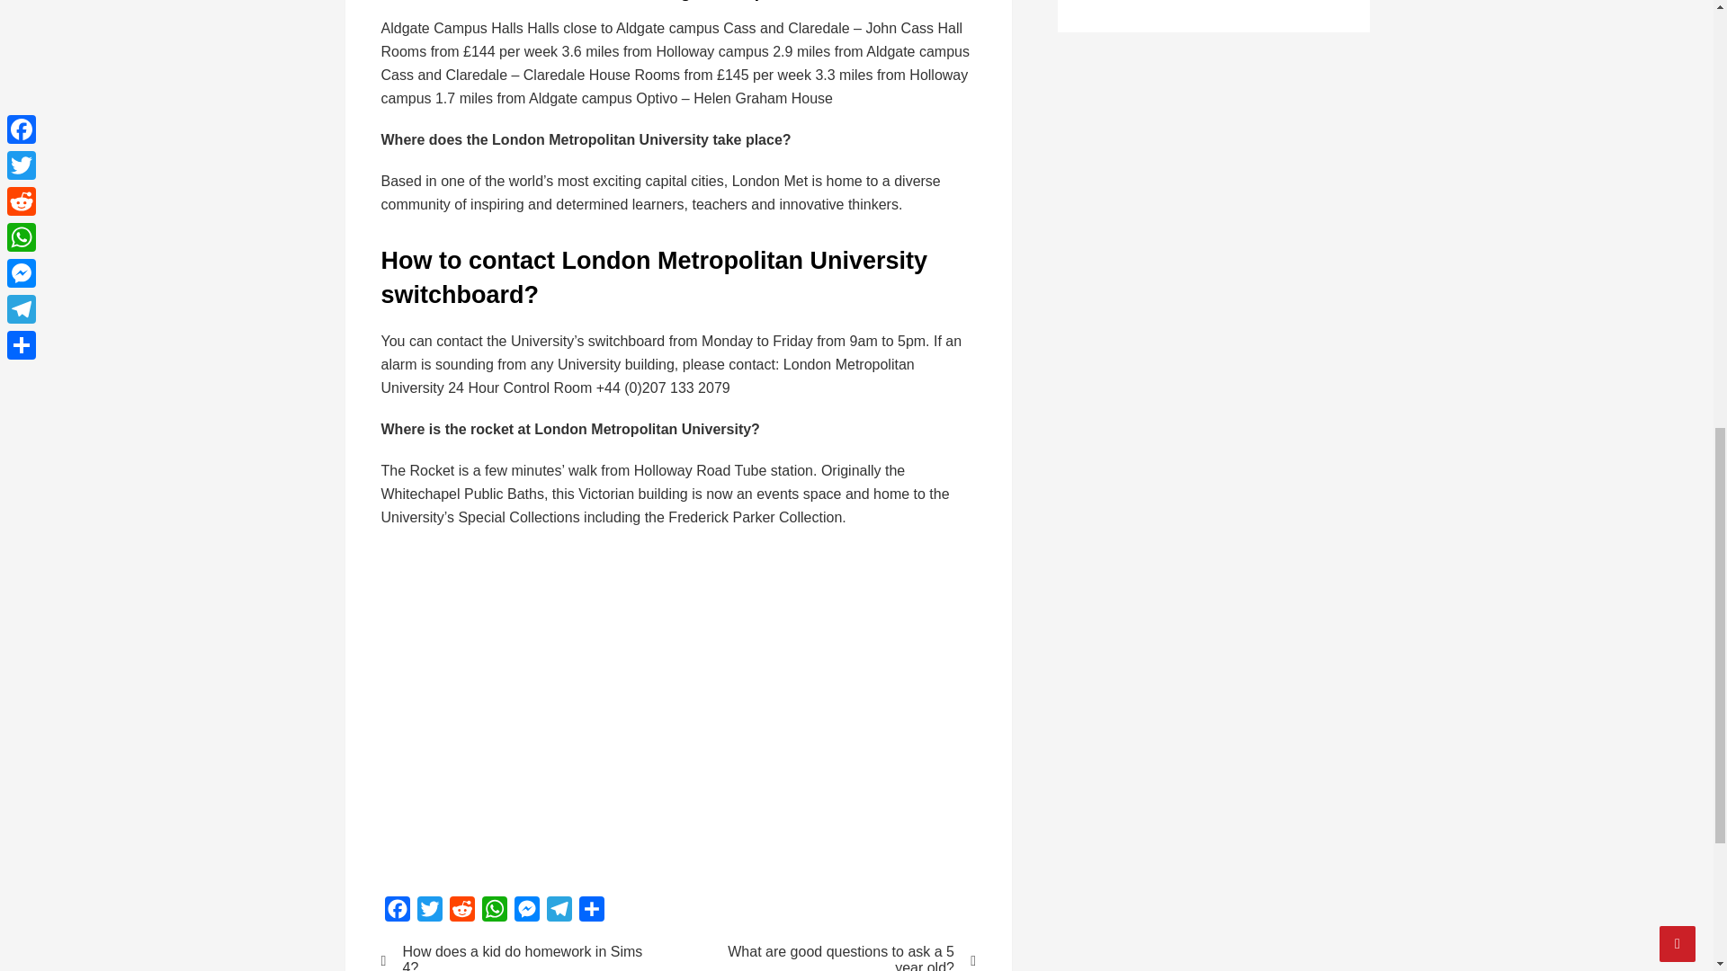 The width and height of the screenshot is (1727, 971). I want to click on Reddit, so click(461, 912).